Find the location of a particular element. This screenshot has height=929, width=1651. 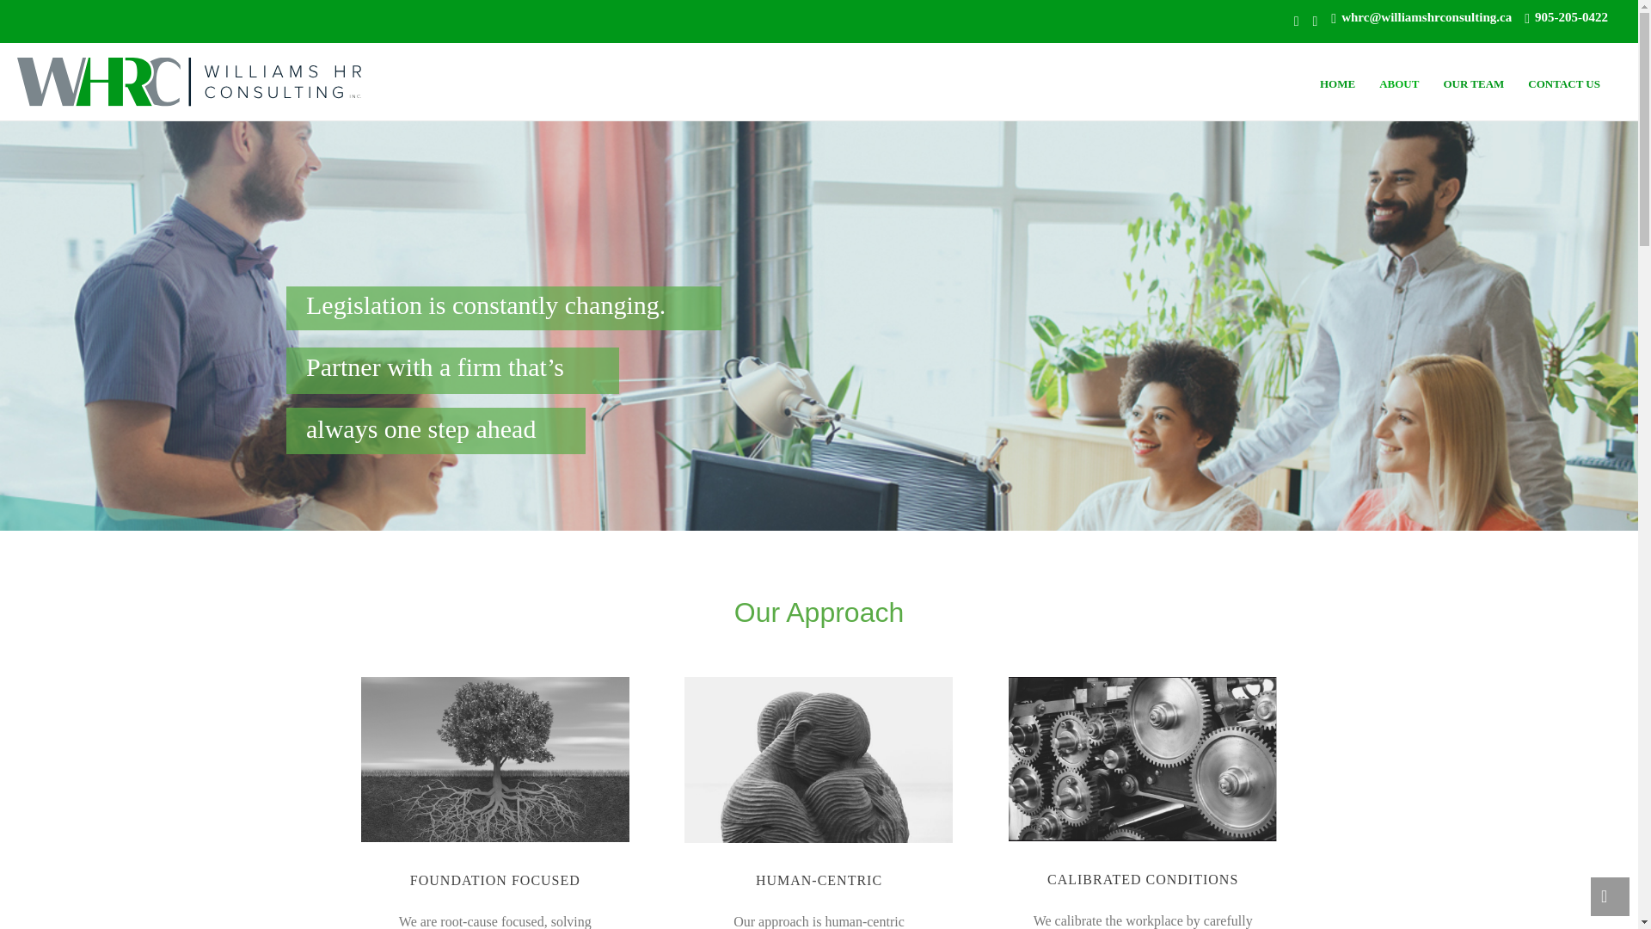

OUR TEAM is located at coordinates (1473, 81).